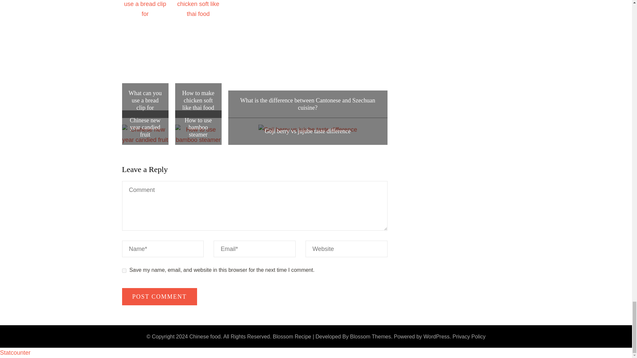 The width and height of the screenshot is (637, 358). I want to click on yes, so click(124, 270).